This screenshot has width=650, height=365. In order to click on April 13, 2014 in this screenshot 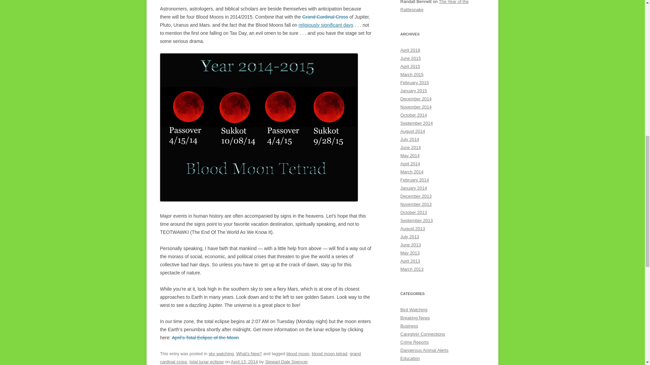, I will do `click(244, 362)`.